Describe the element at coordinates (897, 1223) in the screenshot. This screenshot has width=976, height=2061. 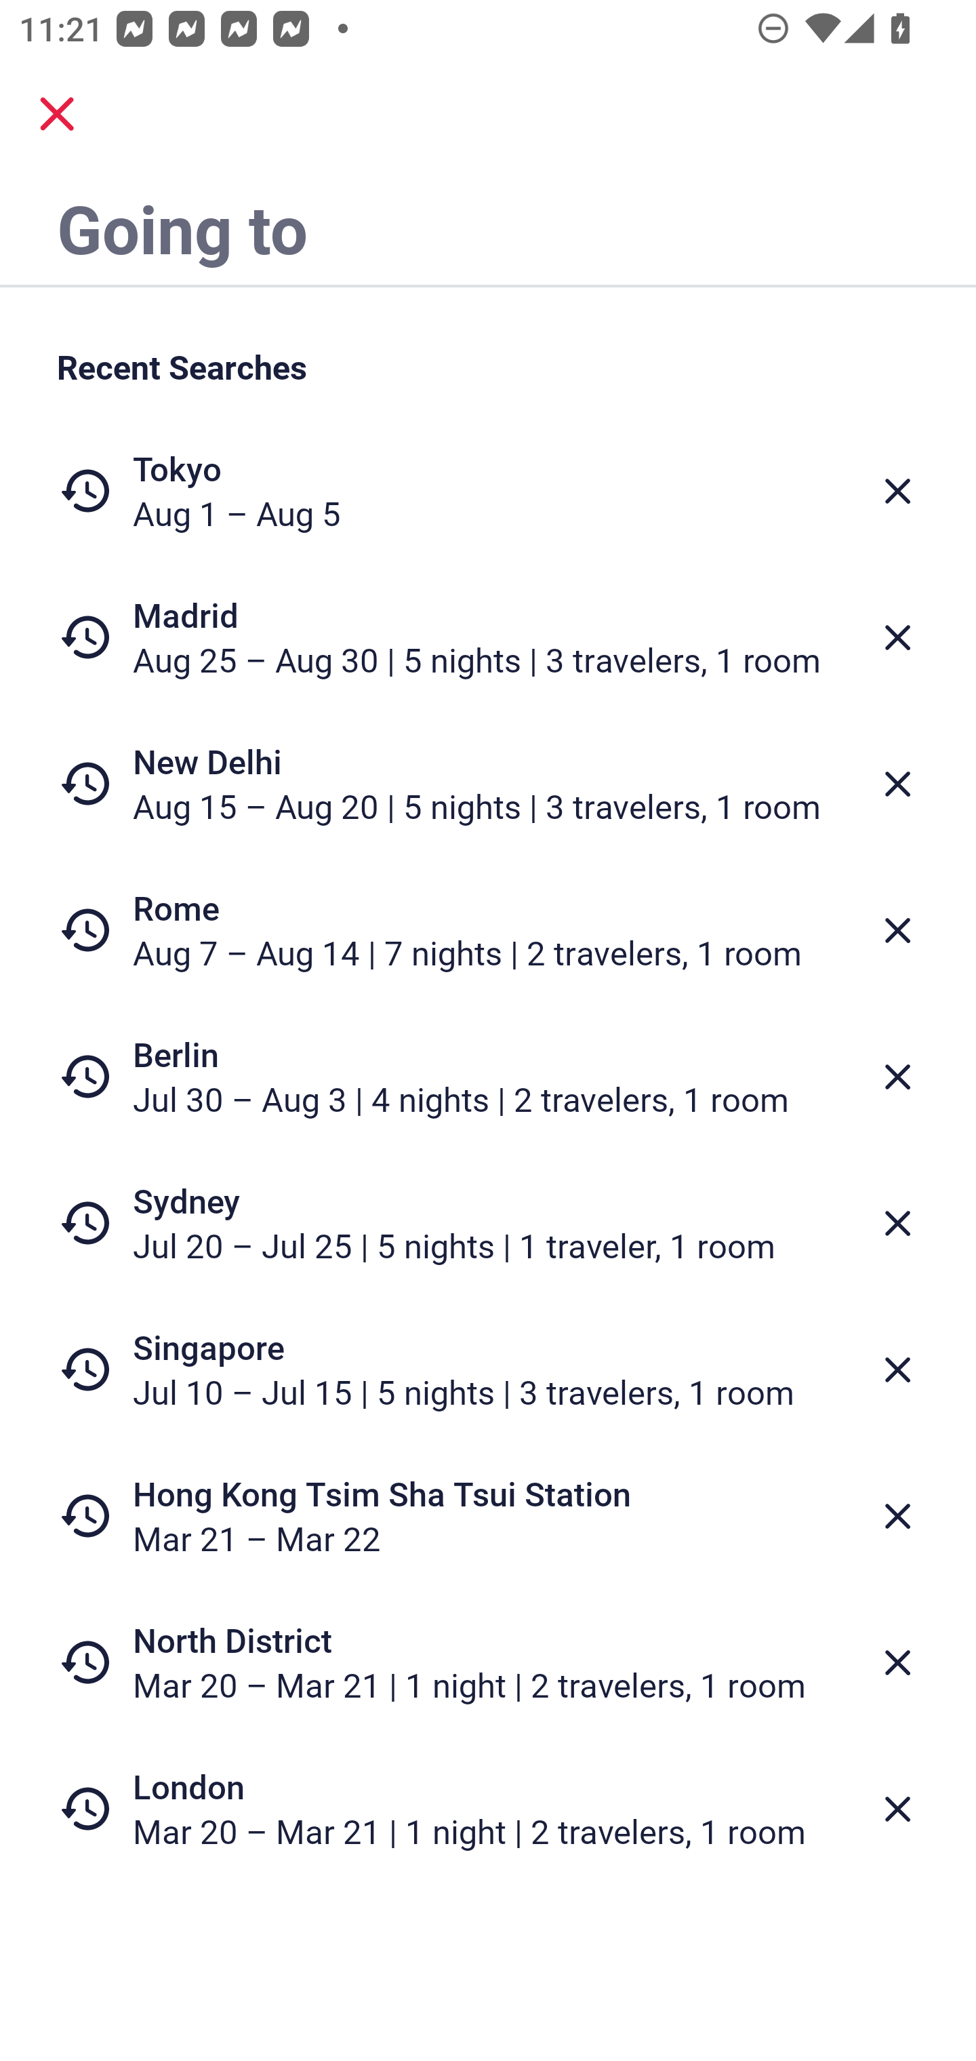
I see `Delete from recent searches` at that location.